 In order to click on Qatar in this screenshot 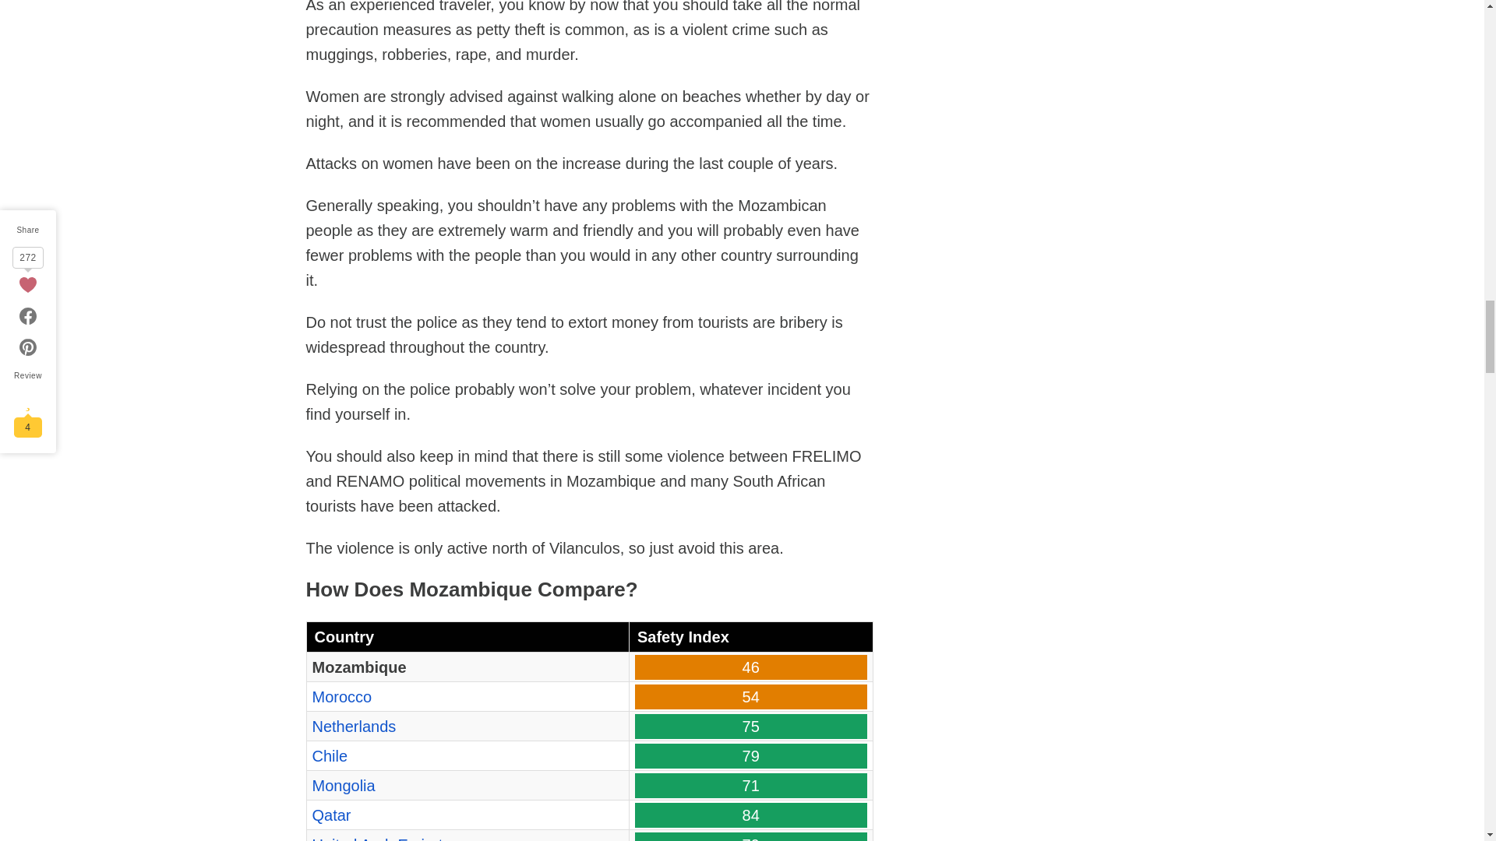, I will do `click(330, 815)`.